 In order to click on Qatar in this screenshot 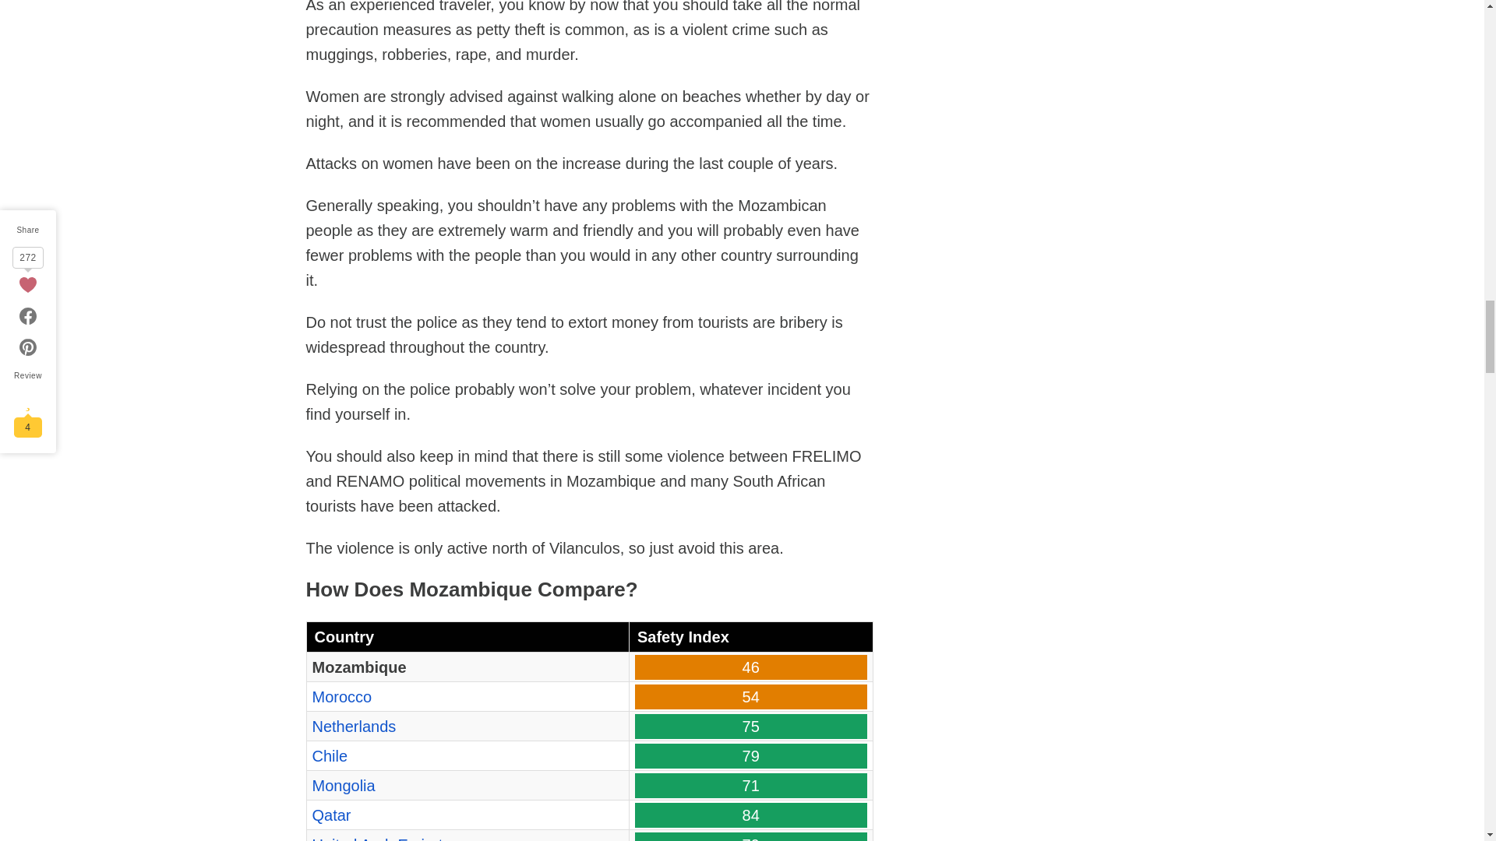, I will do `click(330, 815)`.